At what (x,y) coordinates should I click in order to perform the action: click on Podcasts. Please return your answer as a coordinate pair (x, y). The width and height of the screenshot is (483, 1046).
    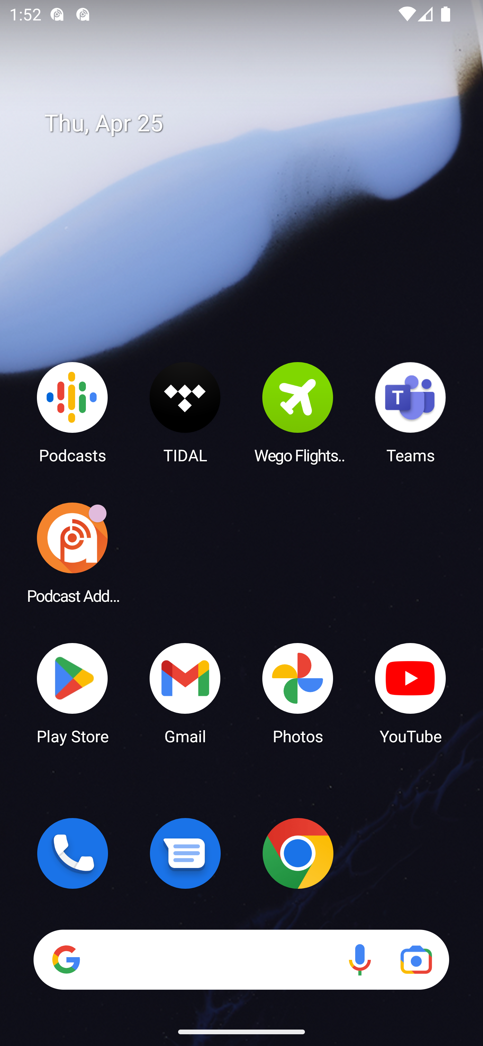
    Looking at the image, I should click on (72, 412).